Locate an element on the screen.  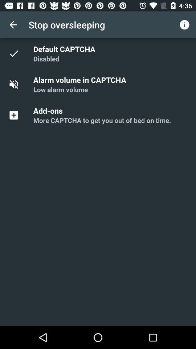
select app below the stop oversleeping app is located at coordinates (65, 49).